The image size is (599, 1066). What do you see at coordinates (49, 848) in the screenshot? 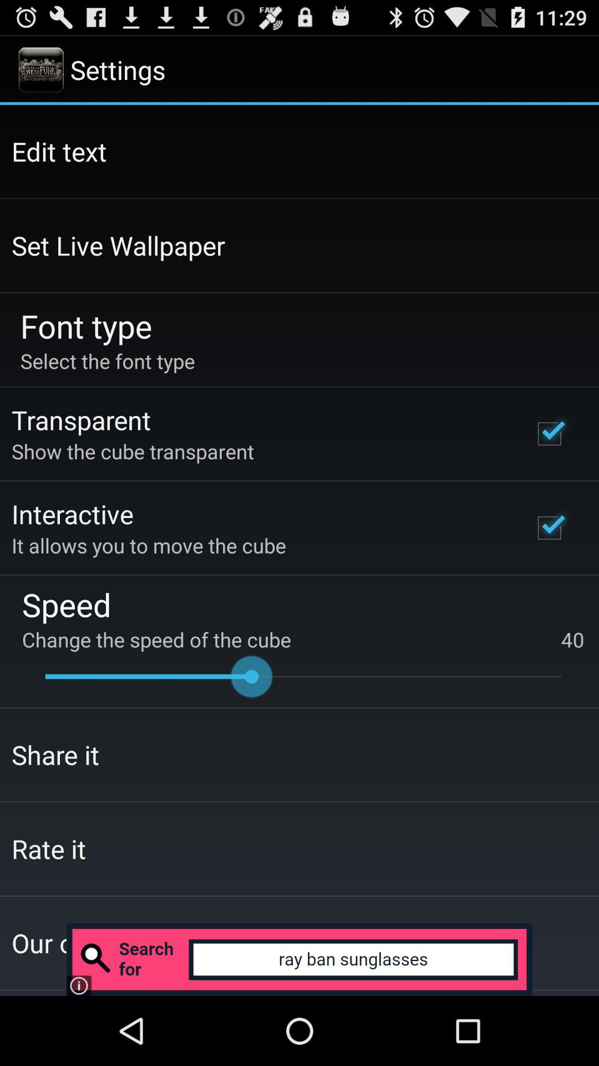
I see `turn on the icon below share it icon` at bounding box center [49, 848].